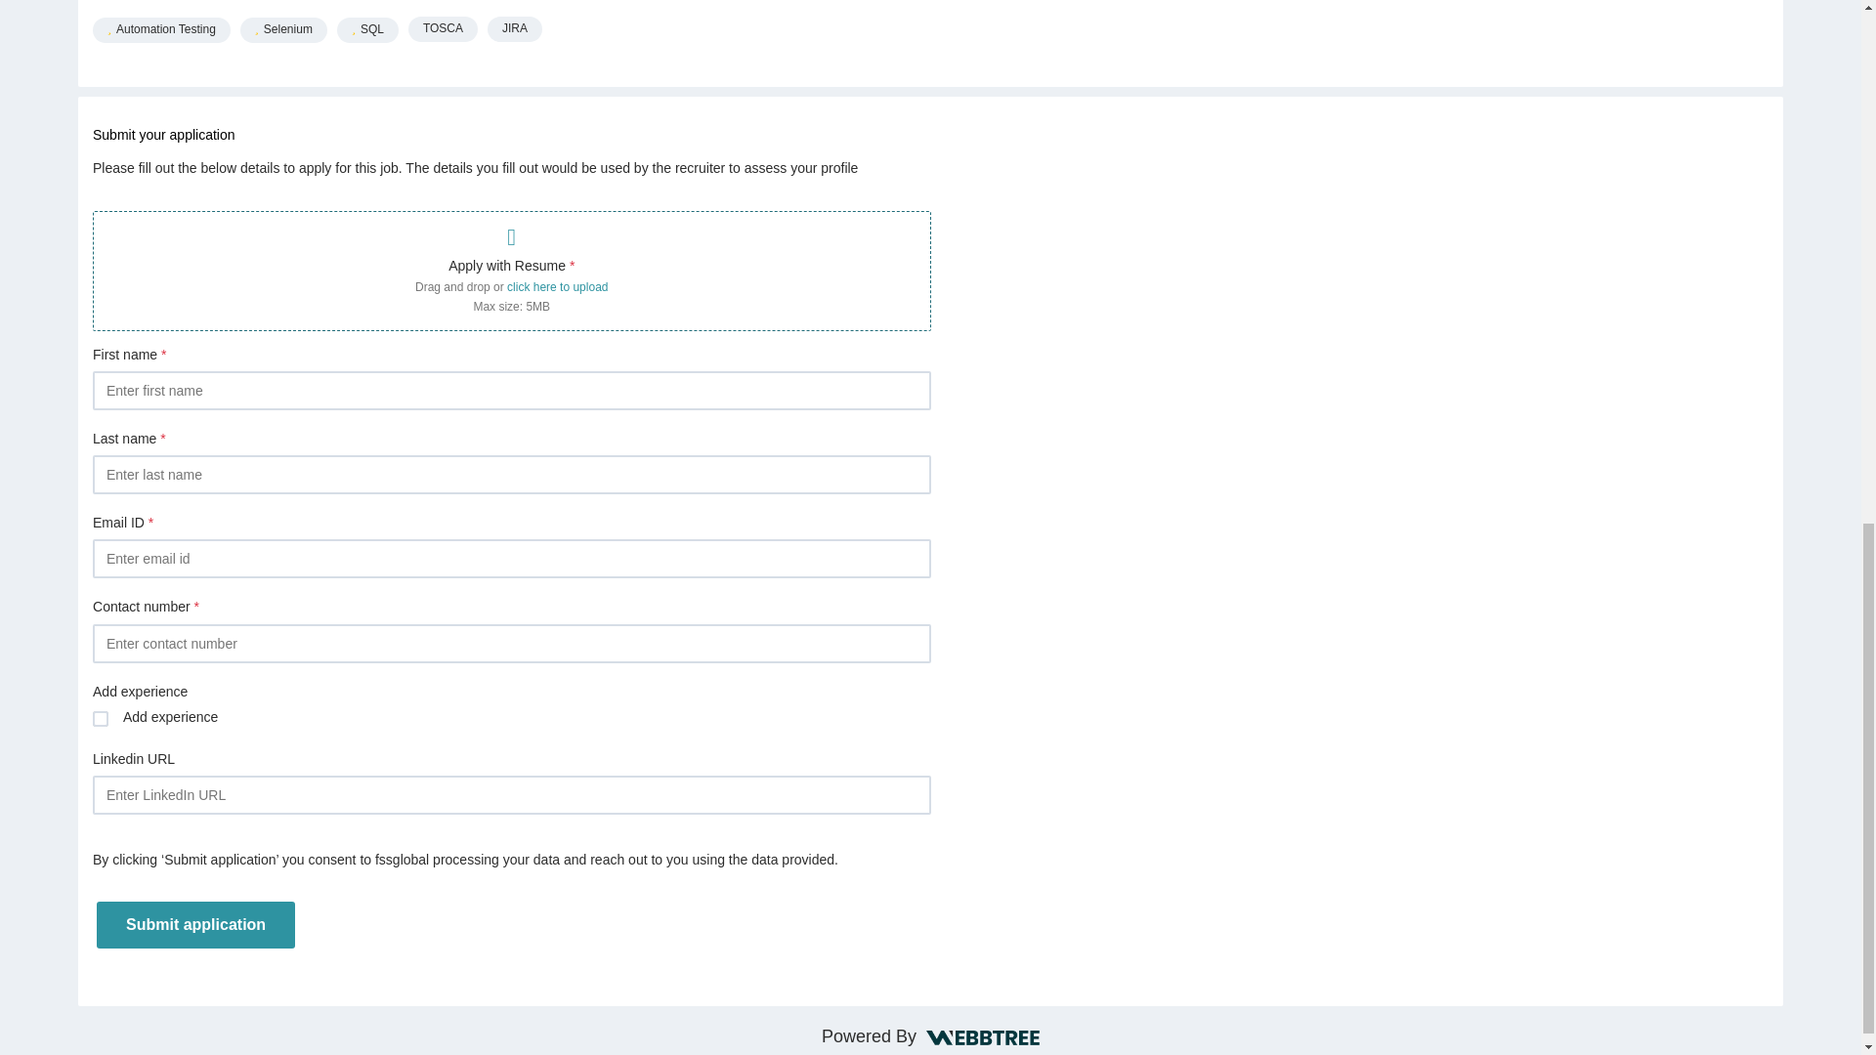 The height and width of the screenshot is (1055, 1876). What do you see at coordinates (195, 924) in the screenshot?
I see `Submit application` at bounding box center [195, 924].